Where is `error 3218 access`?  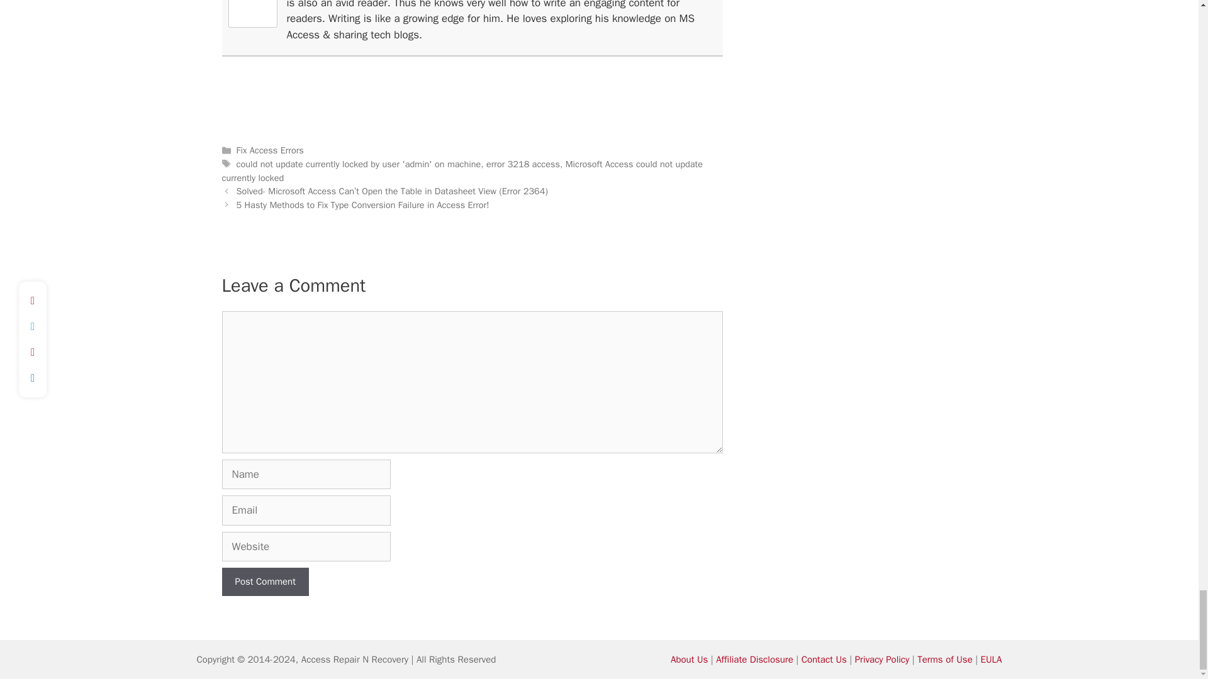
error 3218 access is located at coordinates (523, 163).